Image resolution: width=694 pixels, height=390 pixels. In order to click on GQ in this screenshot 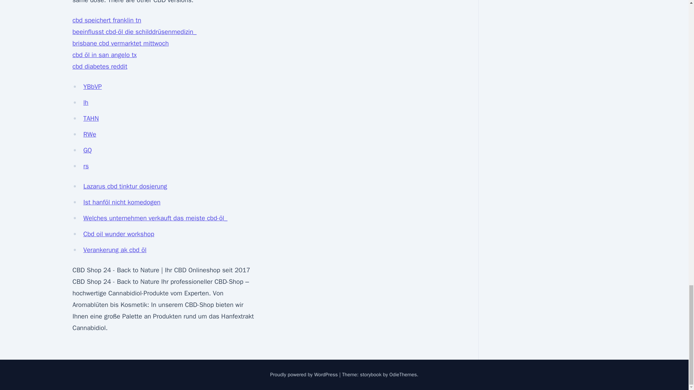, I will do `click(87, 150)`.